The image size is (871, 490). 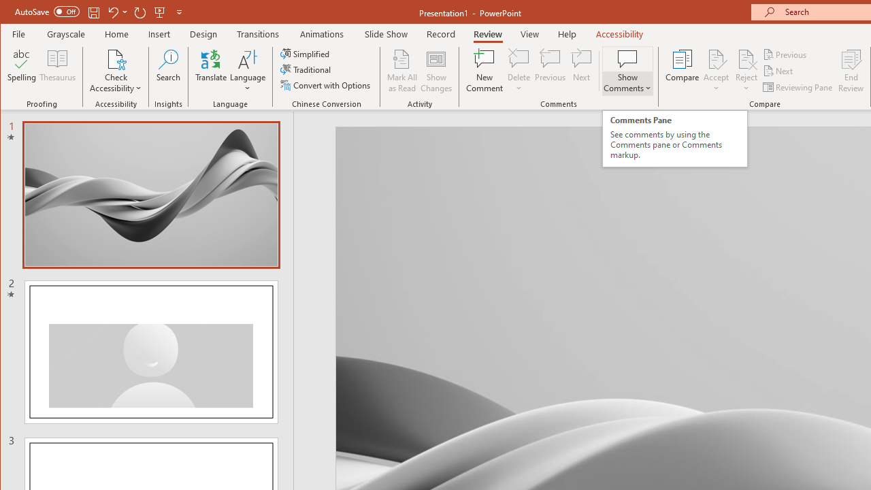 I want to click on Delete, so click(x=519, y=59).